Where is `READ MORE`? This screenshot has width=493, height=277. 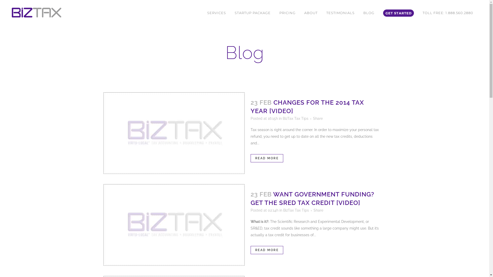
READ MORE is located at coordinates (267, 250).